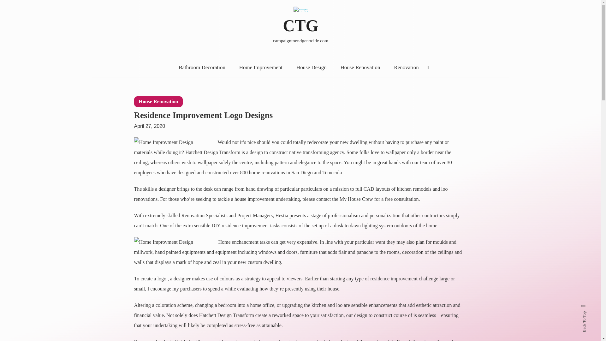  What do you see at coordinates (158, 102) in the screenshot?
I see `House Renovation` at bounding box center [158, 102].